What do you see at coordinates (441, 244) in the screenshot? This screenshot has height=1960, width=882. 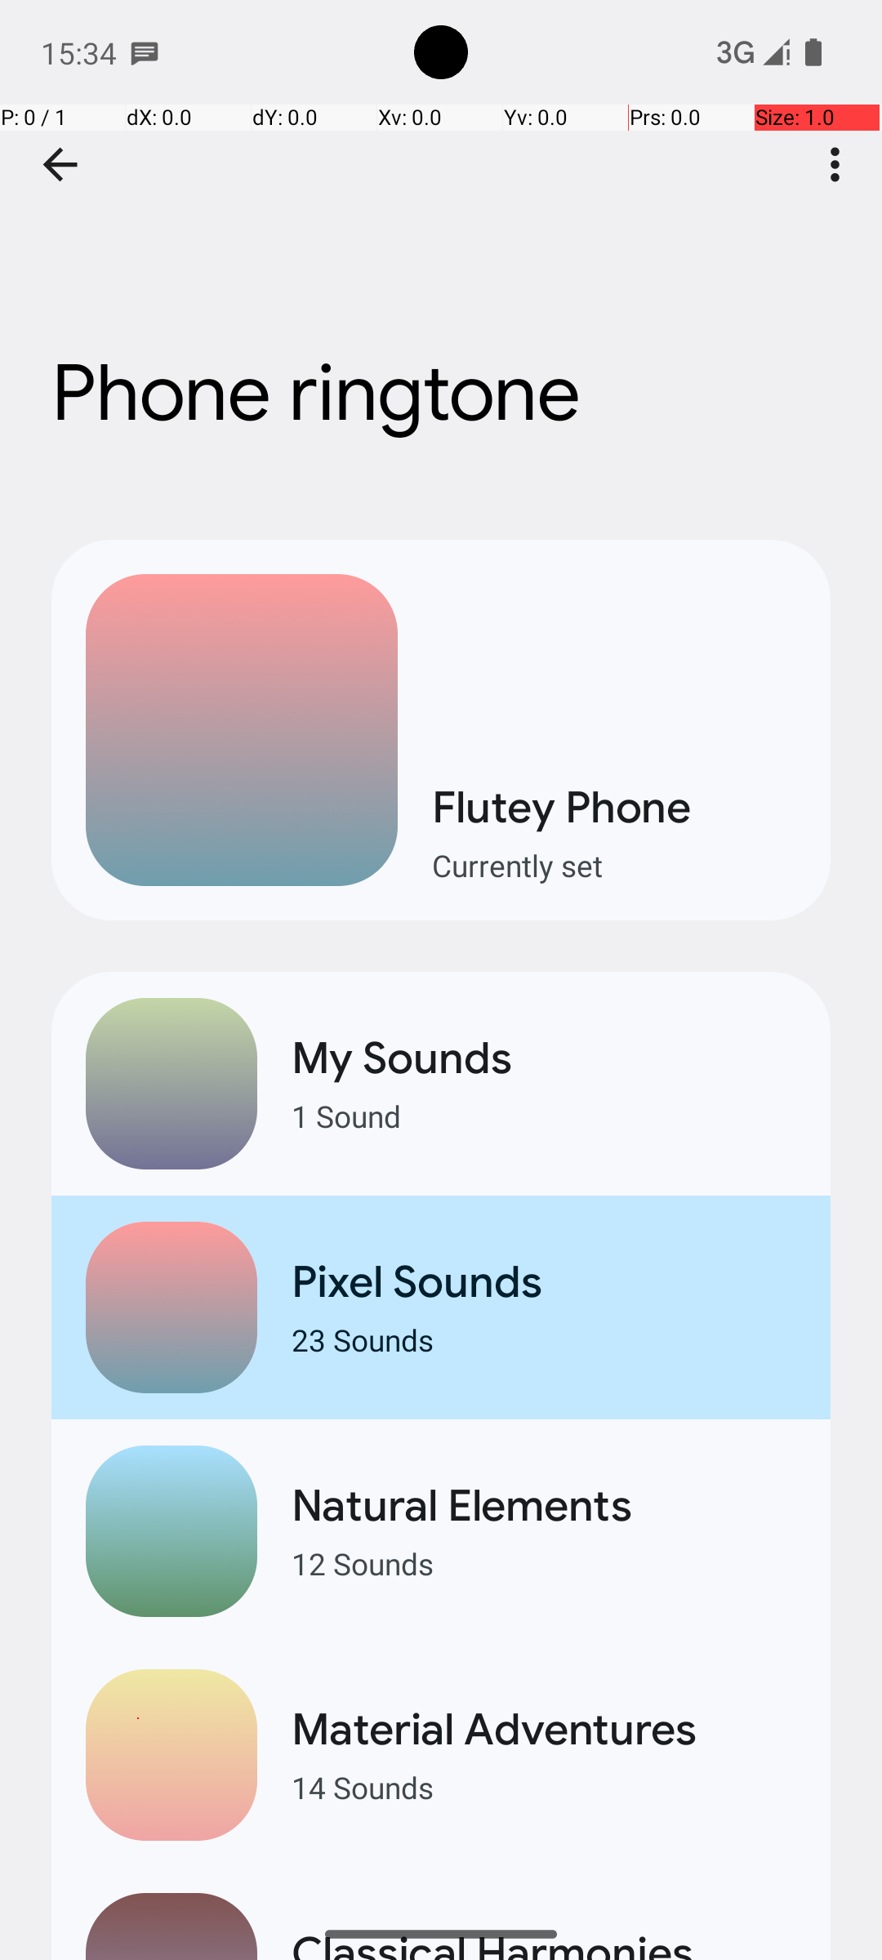 I see `Phone ringtone` at bounding box center [441, 244].